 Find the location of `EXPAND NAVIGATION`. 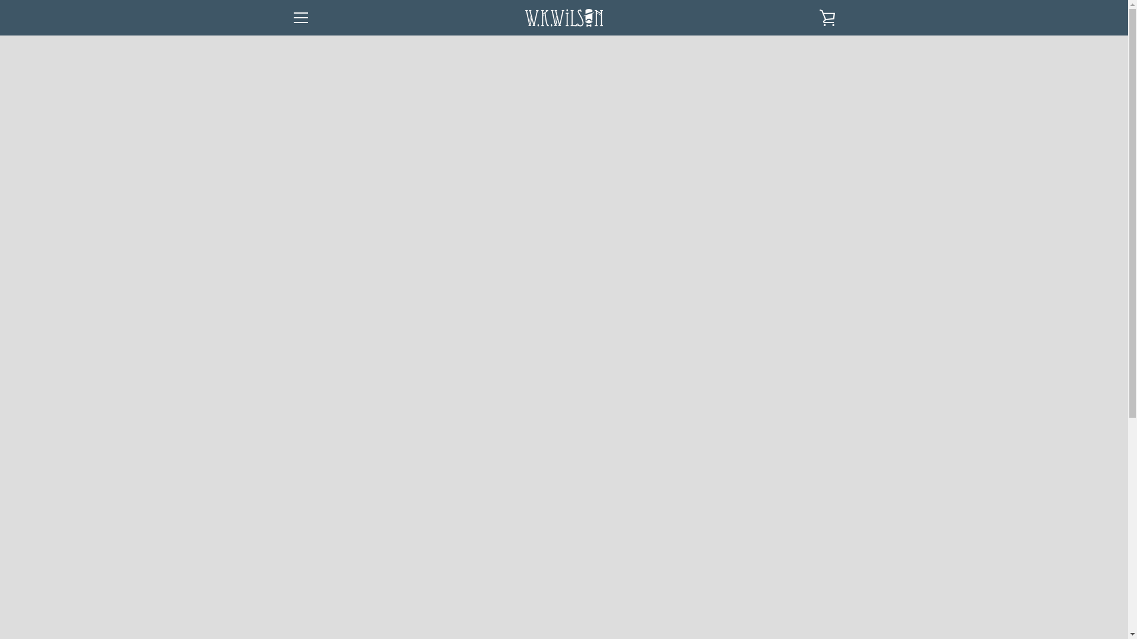

EXPAND NAVIGATION is located at coordinates (300, 18).